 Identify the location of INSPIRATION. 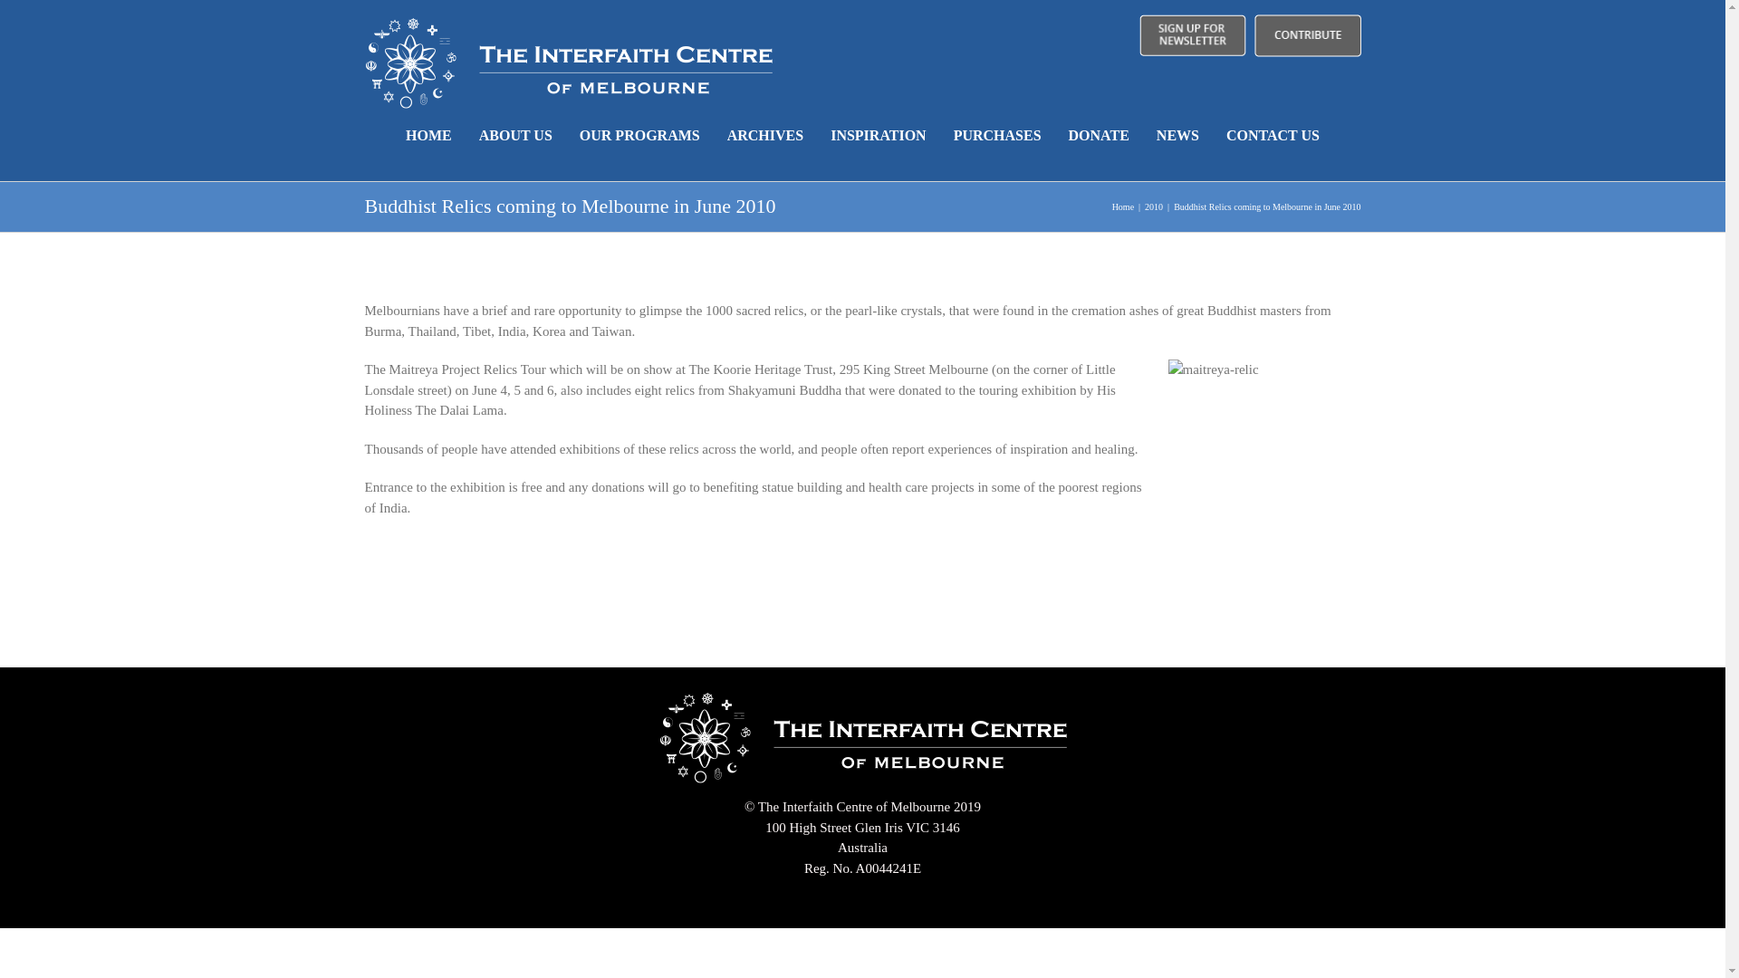
(879, 136).